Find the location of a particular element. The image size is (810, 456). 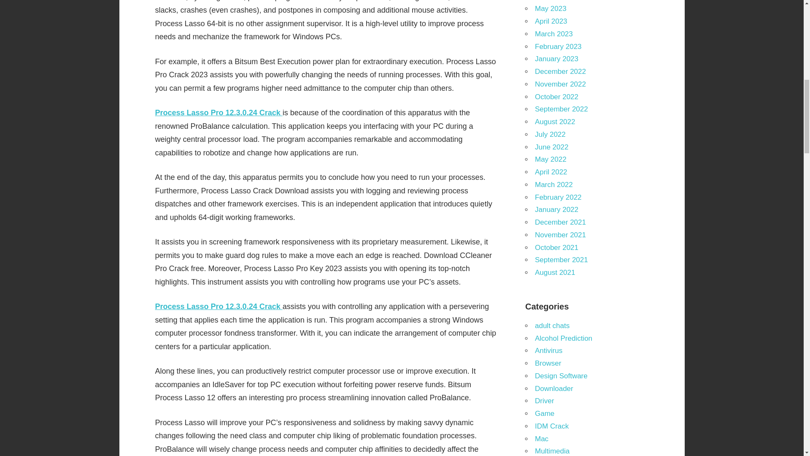

Process Lasso Pro 12.3.0.24 Crack is located at coordinates (219, 307).